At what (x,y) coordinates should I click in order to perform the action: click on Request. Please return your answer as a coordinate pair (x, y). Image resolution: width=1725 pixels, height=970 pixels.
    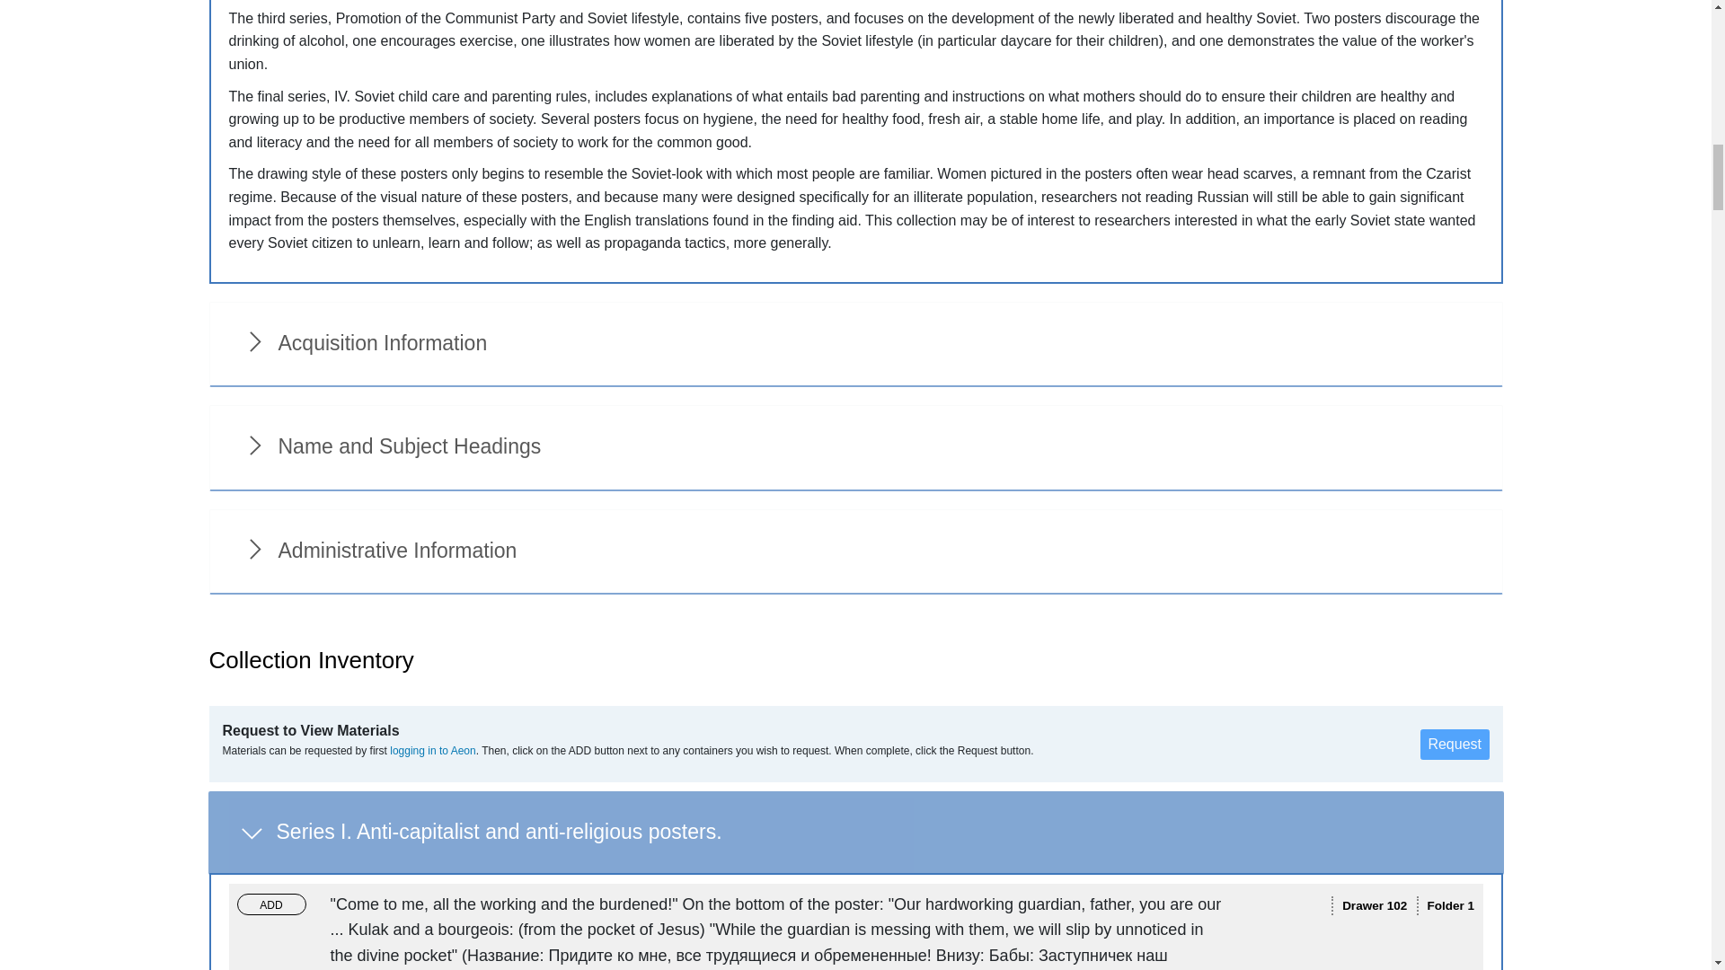
    Looking at the image, I should click on (1455, 744).